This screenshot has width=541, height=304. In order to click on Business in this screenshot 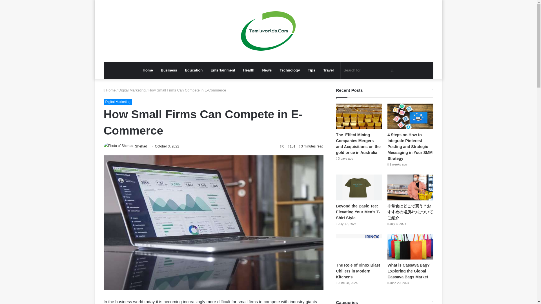, I will do `click(169, 70)`.